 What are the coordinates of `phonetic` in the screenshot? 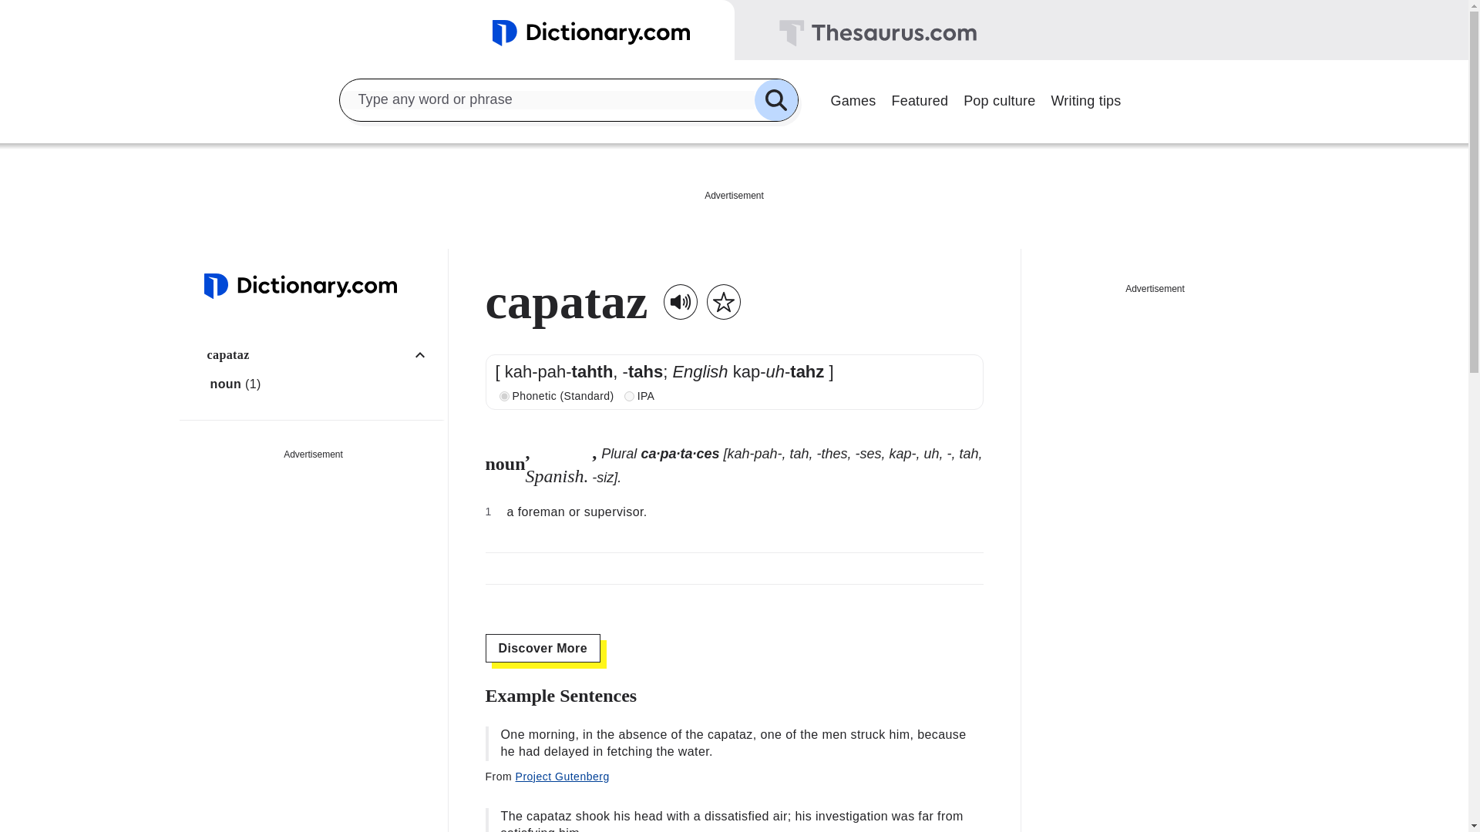 It's located at (504, 396).